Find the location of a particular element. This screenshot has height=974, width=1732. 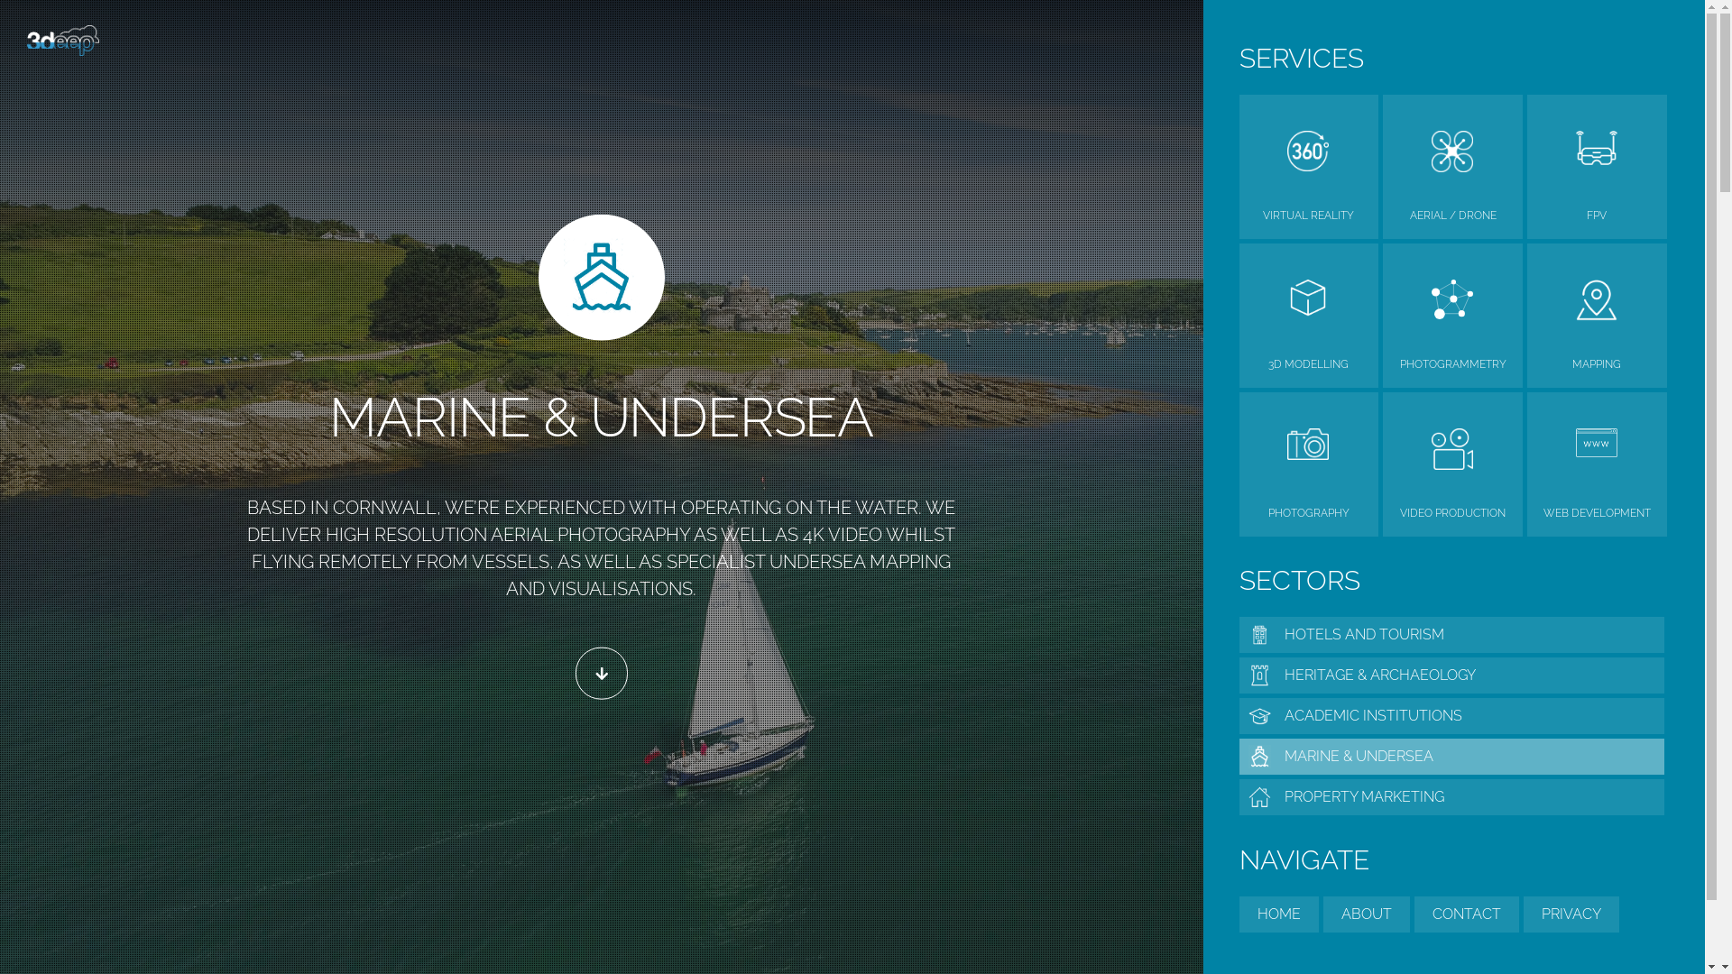

PROPERTY MARKETING is located at coordinates (1452, 797).